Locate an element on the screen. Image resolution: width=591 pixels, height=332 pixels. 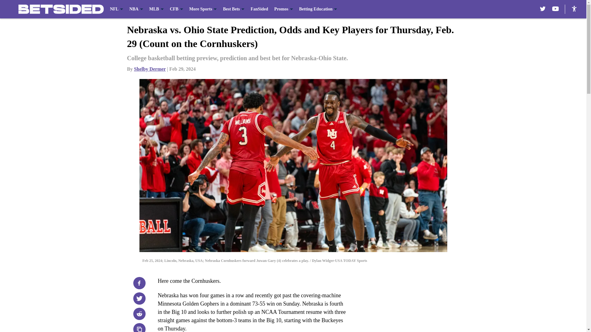
NBA is located at coordinates (136, 9).